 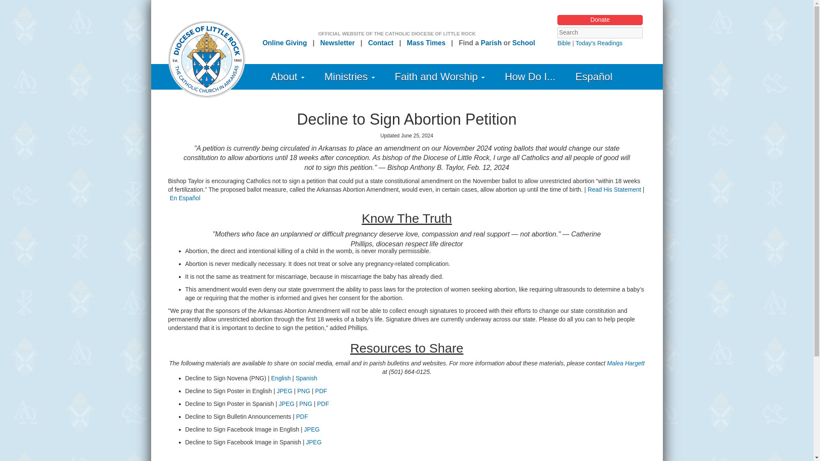 What do you see at coordinates (600, 32) in the screenshot?
I see `Enter the terms you wish to search for` at bounding box center [600, 32].